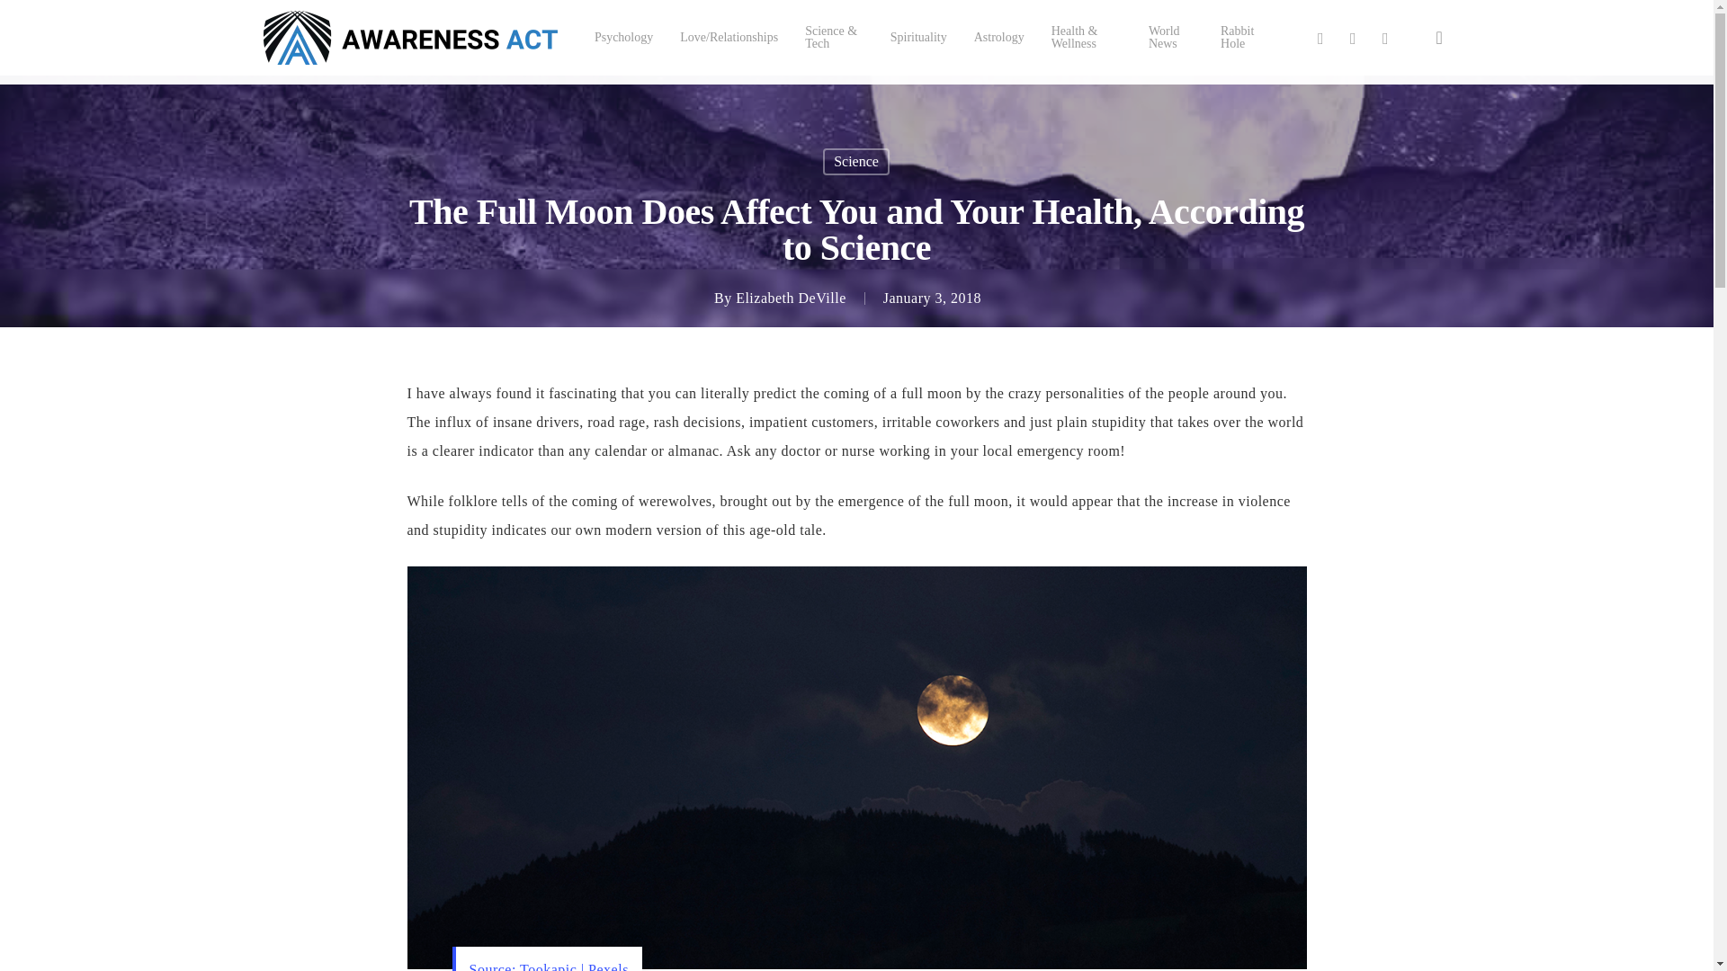 Image resolution: width=1727 pixels, height=971 pixels. Describe the element at coordinates (790, 298) in the screenshot. I see `Elizabeth DeVille` at that location.